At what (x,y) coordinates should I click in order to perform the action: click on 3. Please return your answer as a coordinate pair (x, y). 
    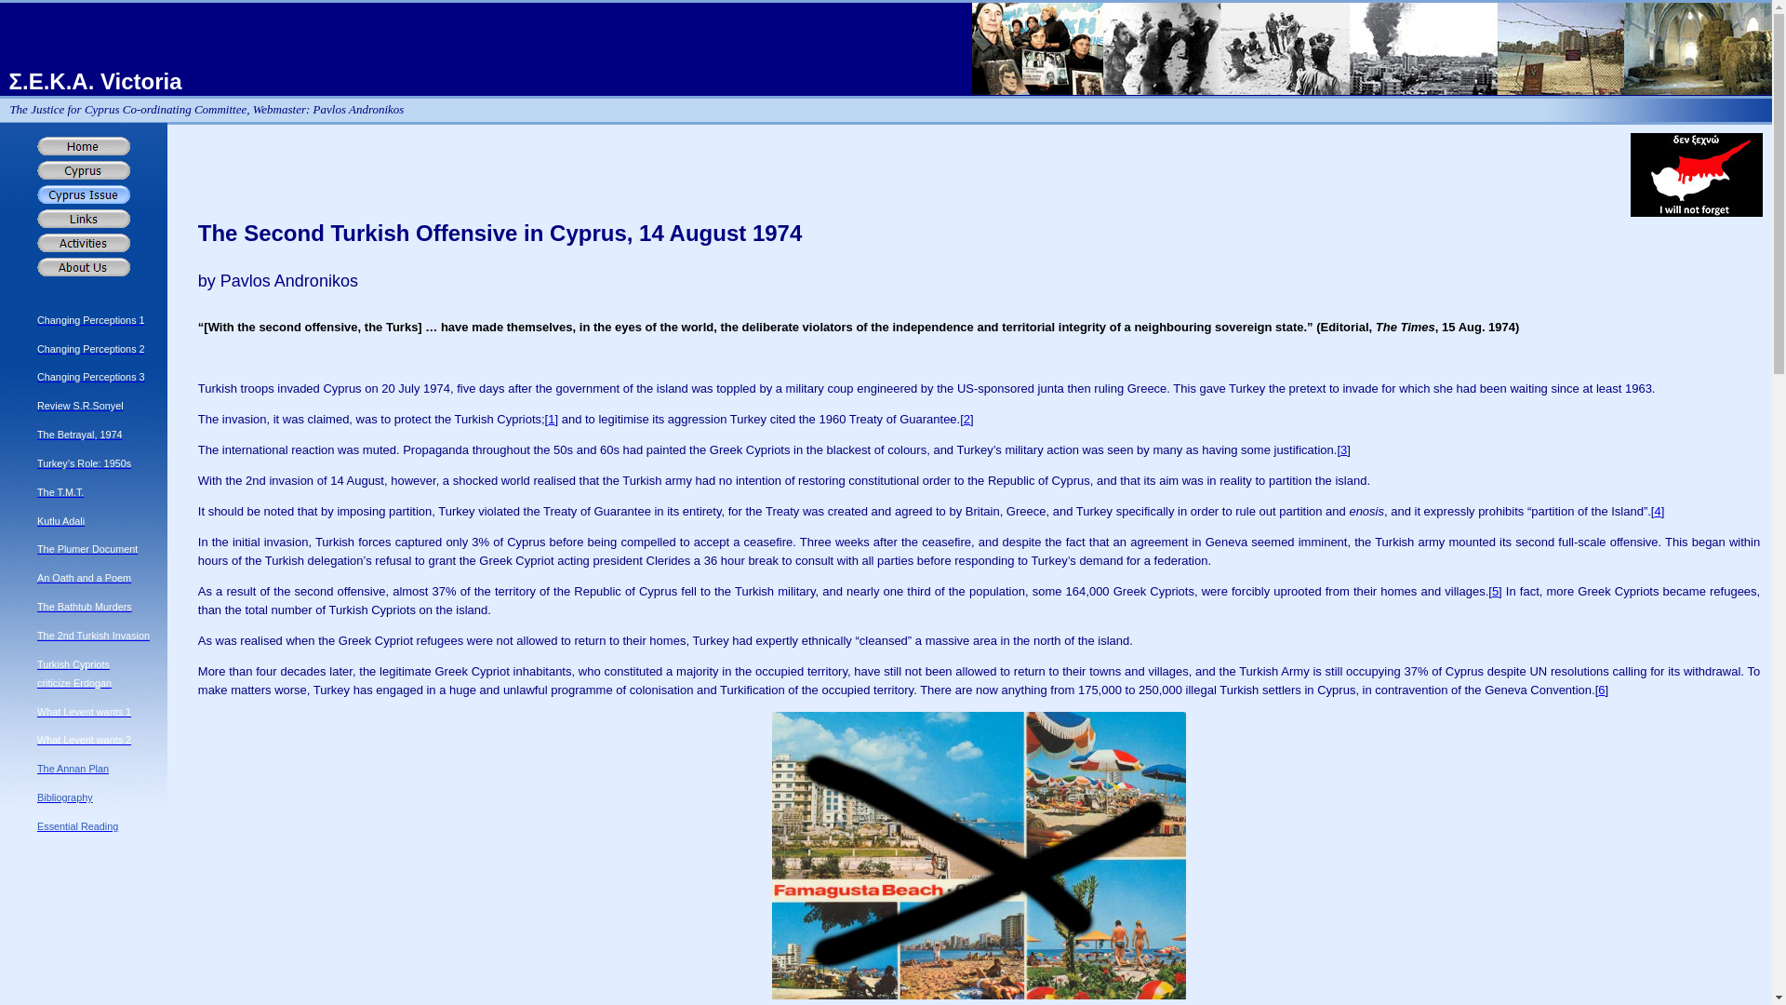
    Looking at the image, I should click on (1343, 450).